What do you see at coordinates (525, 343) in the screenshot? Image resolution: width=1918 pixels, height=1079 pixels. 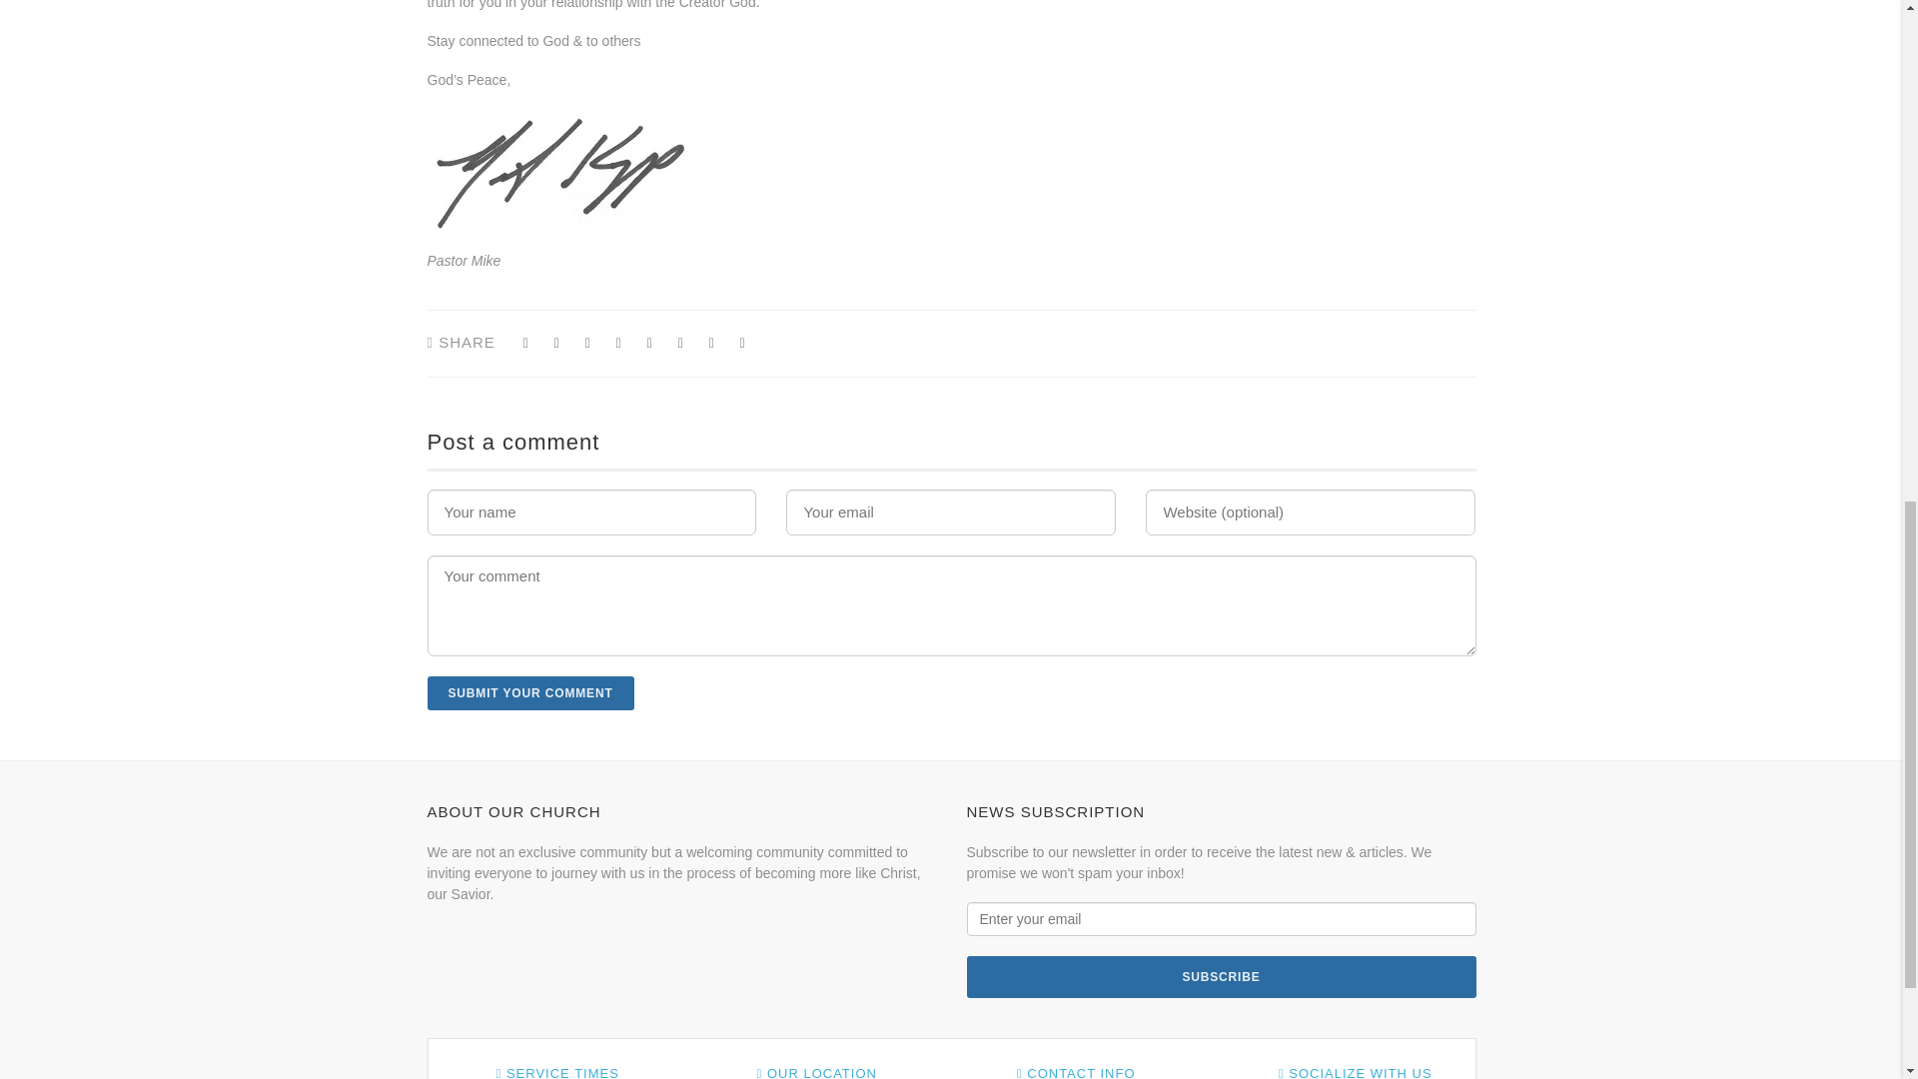 I see `Share on Facebook` at bounding box center [525, 343].